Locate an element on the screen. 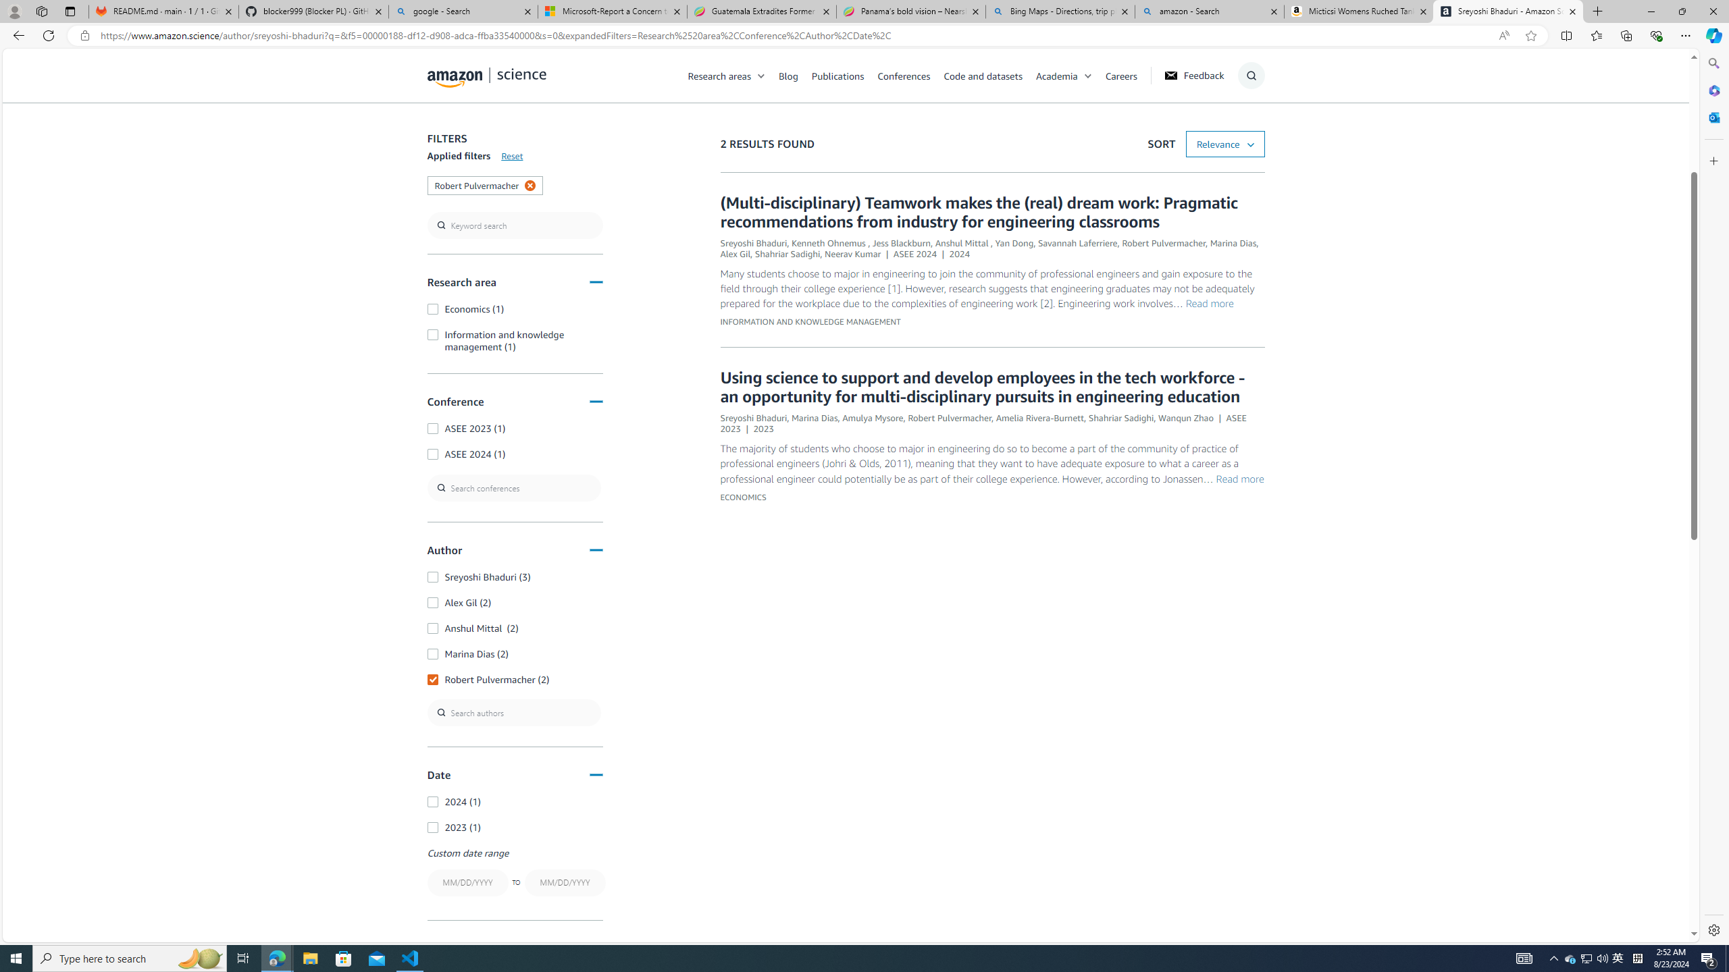 This screenshot has width=1729, height=972. ECONOMICS is located at coordinates (742, 497).